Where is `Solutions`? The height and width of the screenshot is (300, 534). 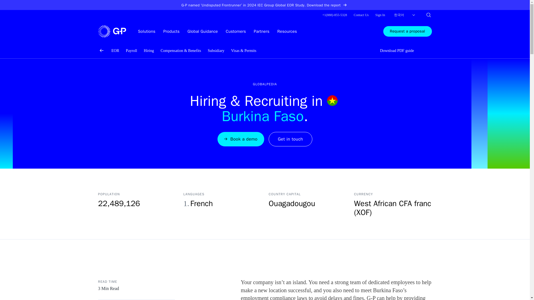
Solutions is located at coordinates (146, 31).